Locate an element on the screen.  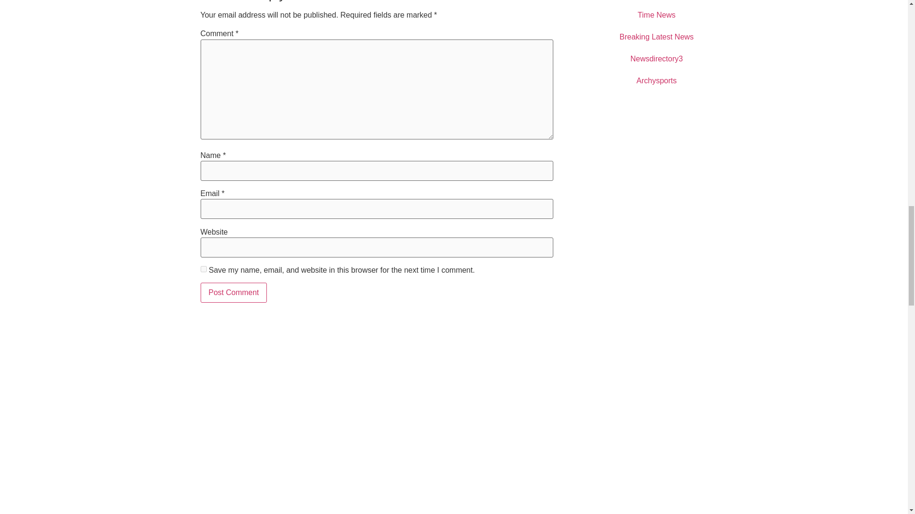
yes is located at coordinates (203, 269).